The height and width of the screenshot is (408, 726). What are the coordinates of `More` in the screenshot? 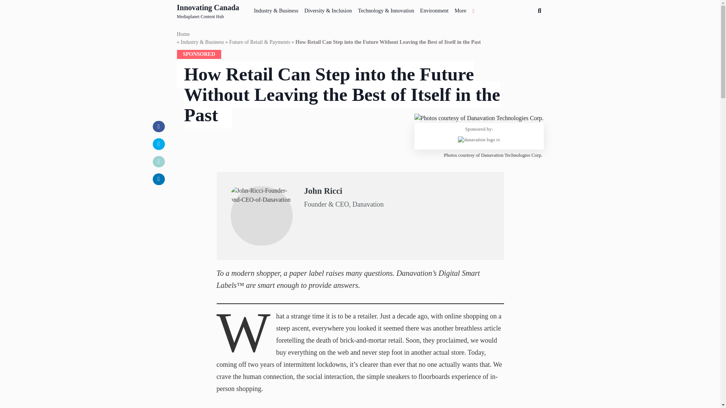 It's located at (460, 9).